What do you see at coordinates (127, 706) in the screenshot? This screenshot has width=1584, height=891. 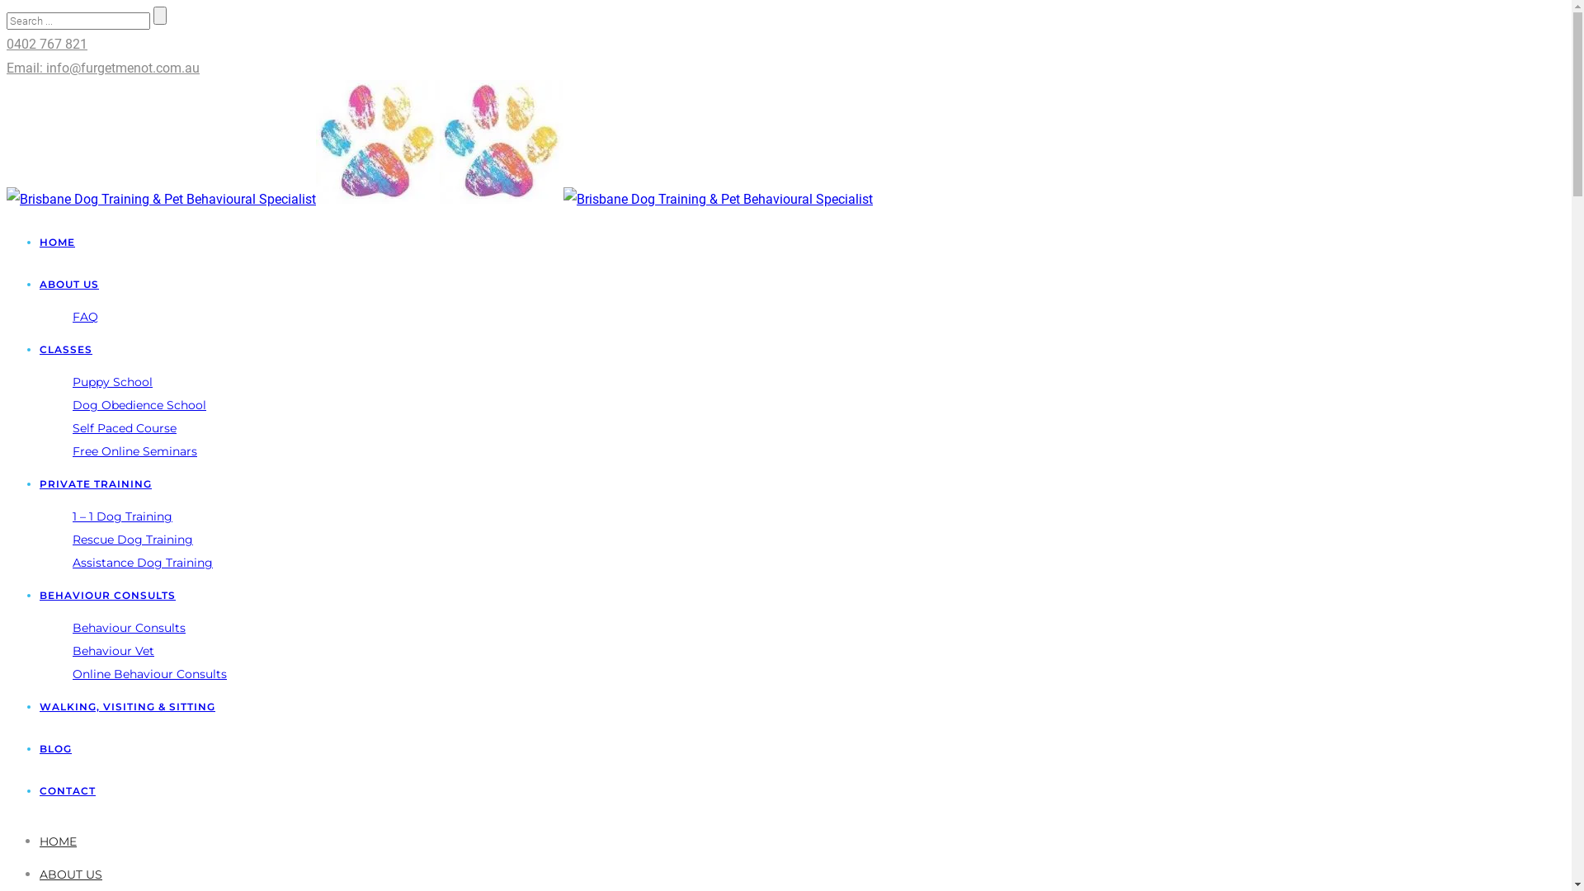 I see `WALKING, VISITING & SITTING` at bounding box center [127, 706].